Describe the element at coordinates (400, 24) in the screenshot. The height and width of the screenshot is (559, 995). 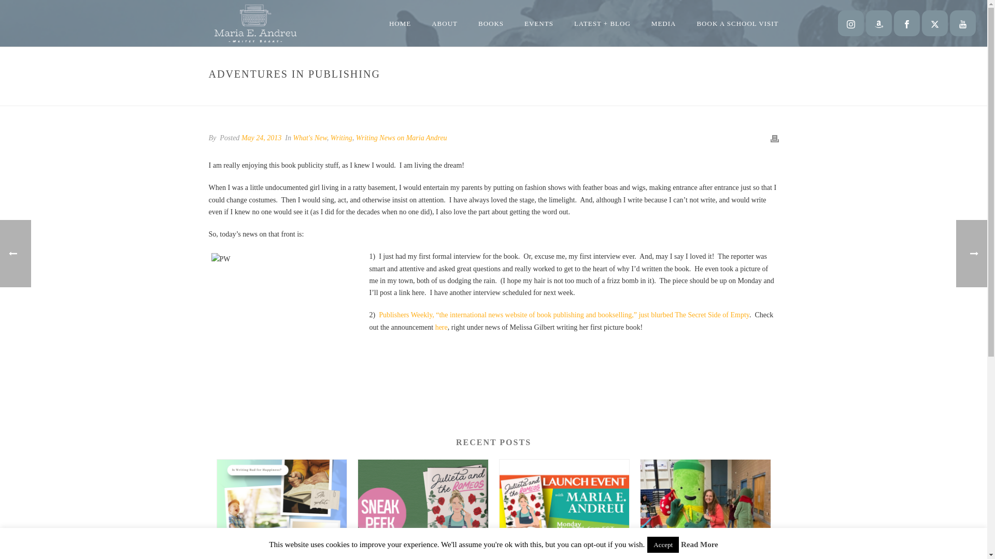
I see `HOME` at that location.